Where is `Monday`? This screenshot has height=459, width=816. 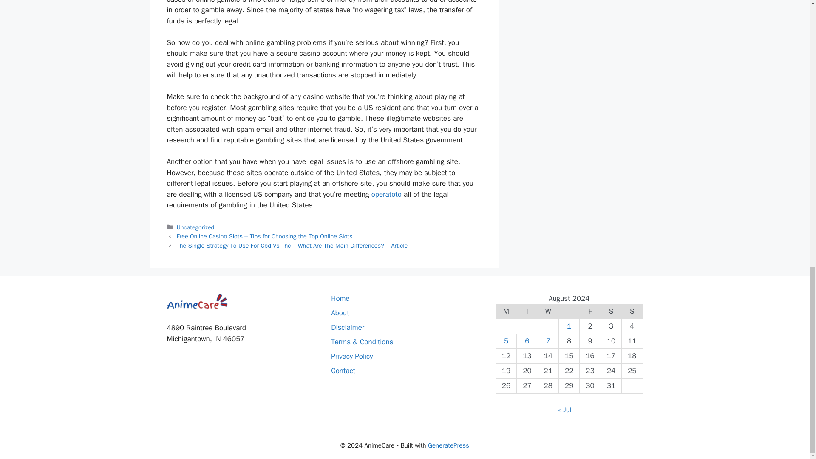 Monday is located at coordinates (506, 312).